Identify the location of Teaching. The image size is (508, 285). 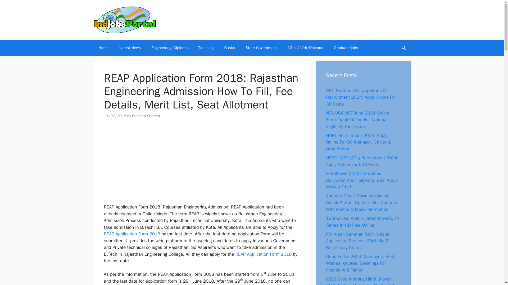
(206, 47).